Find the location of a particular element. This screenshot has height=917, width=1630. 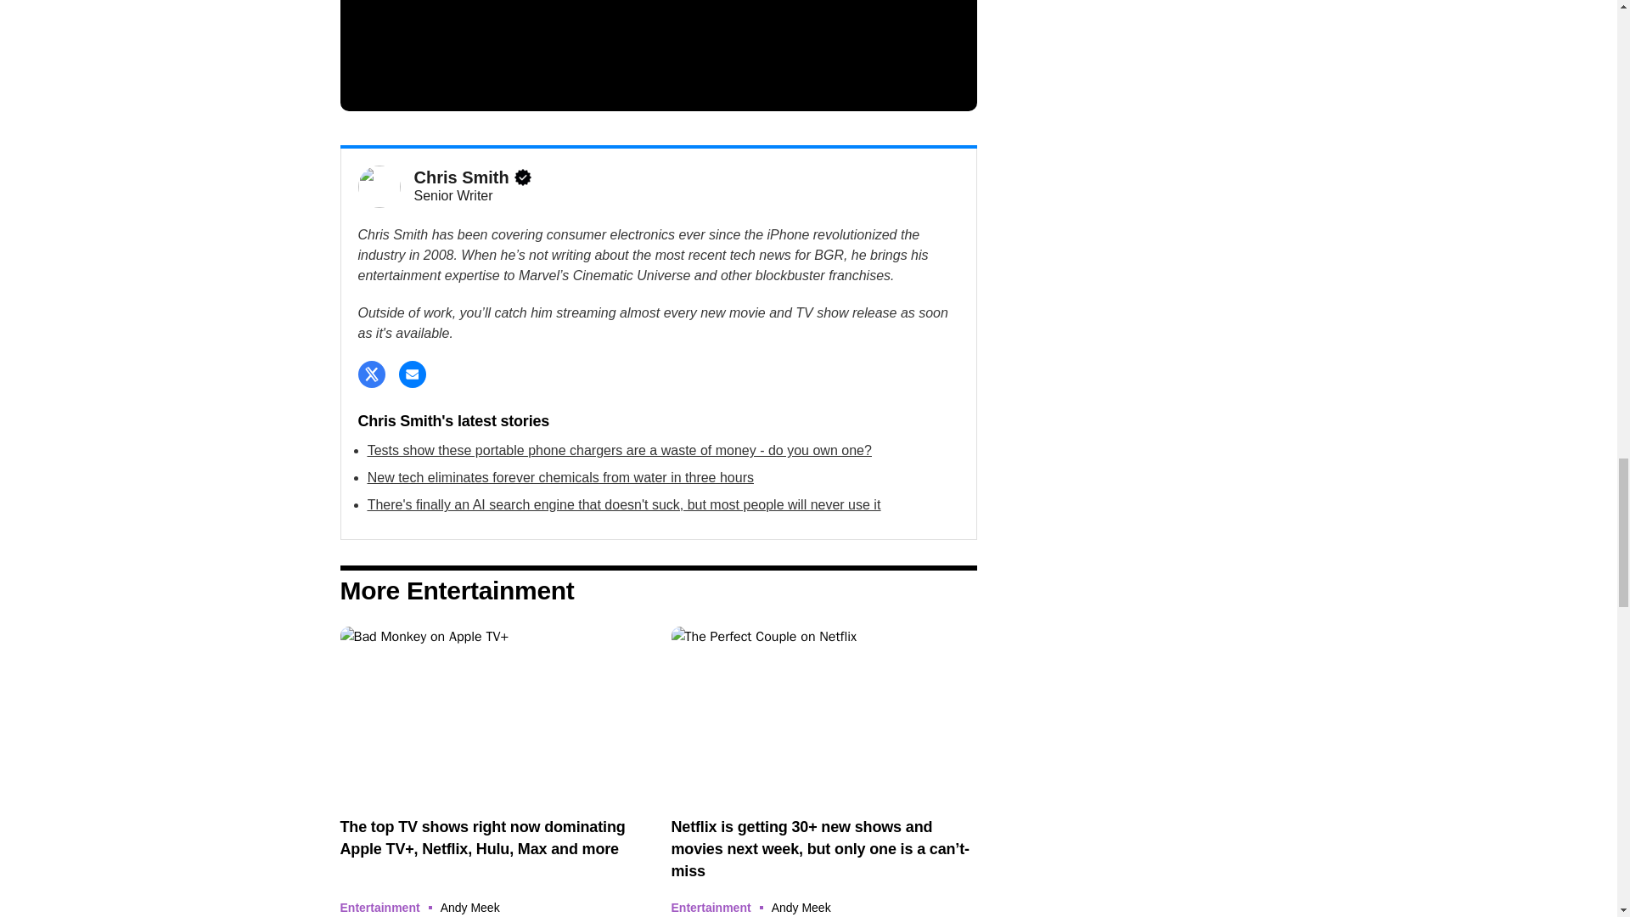

Netflix is located at coordinates (823, 712).